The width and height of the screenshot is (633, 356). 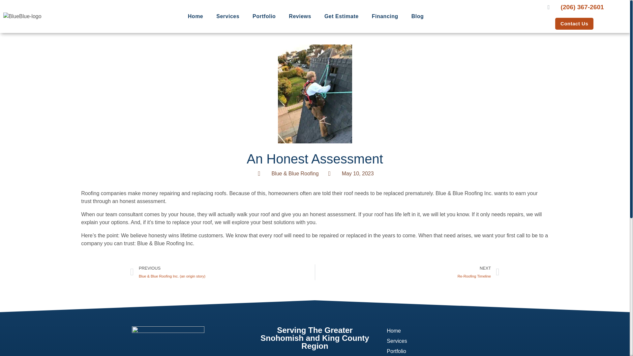 I want to click on BlueBlue-logo, so click(x=300, y=16).